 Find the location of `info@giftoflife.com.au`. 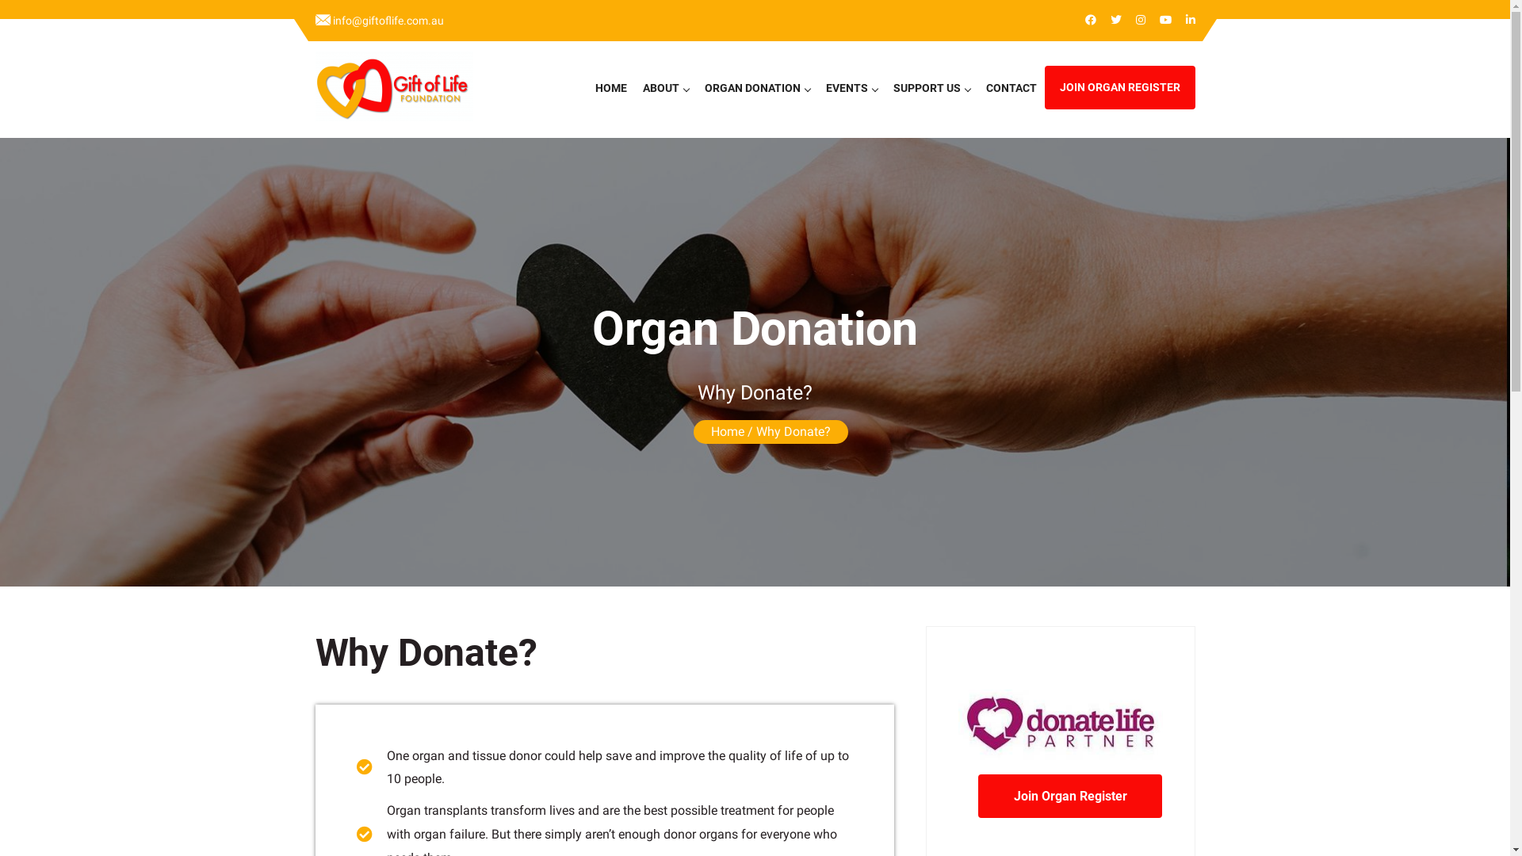

info@giftoflife.com.au is located at coordinates (380, 21).